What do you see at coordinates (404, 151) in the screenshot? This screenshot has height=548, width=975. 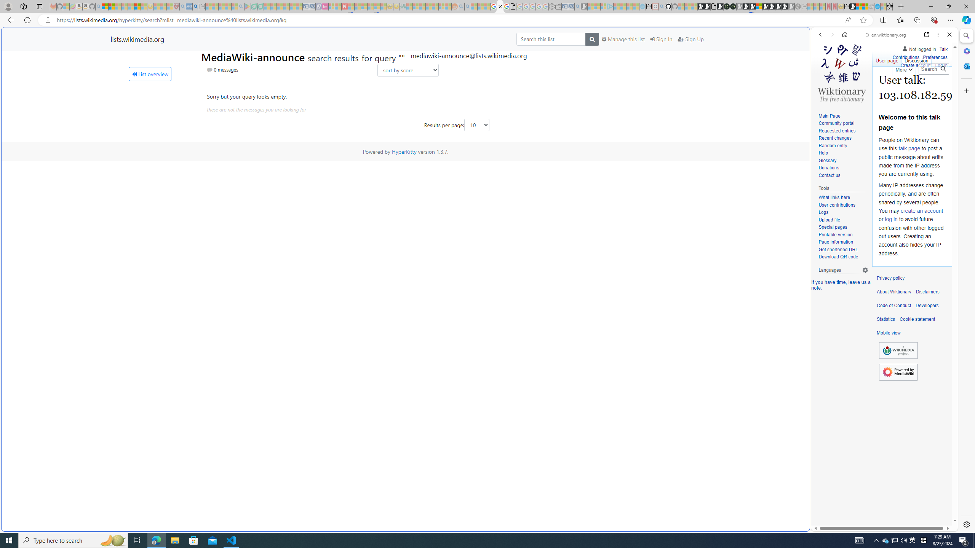 I see `HyperKitty` at bounding box center [404, 151].